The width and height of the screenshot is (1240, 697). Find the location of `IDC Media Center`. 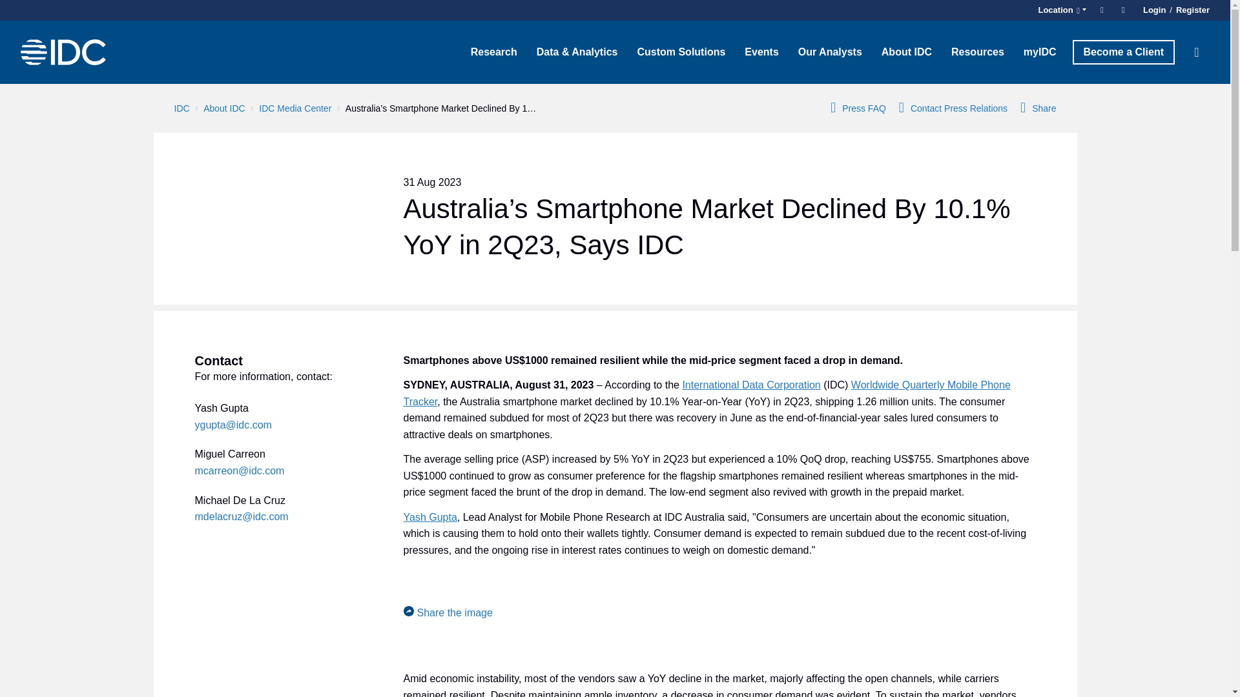

IDC Media Center is located at coordinates (294, 108).